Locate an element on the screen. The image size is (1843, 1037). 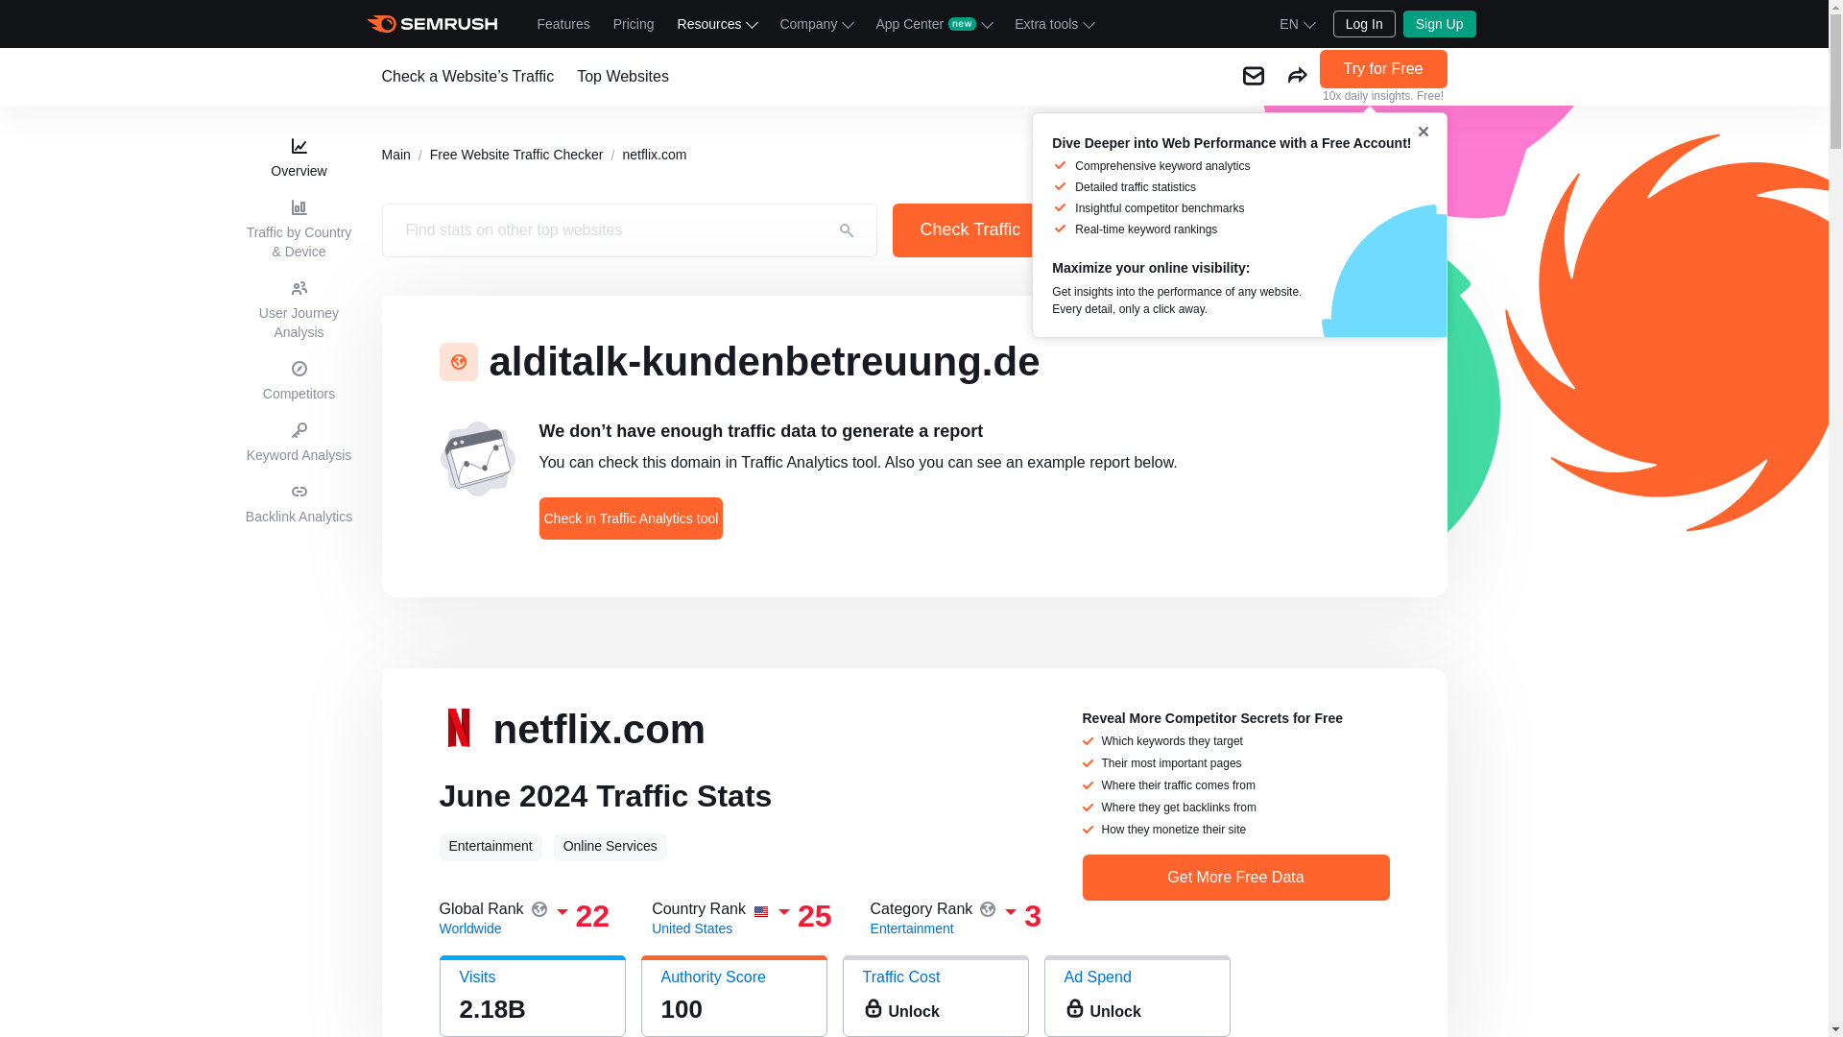
App Center is located at coordinates (933, 23).